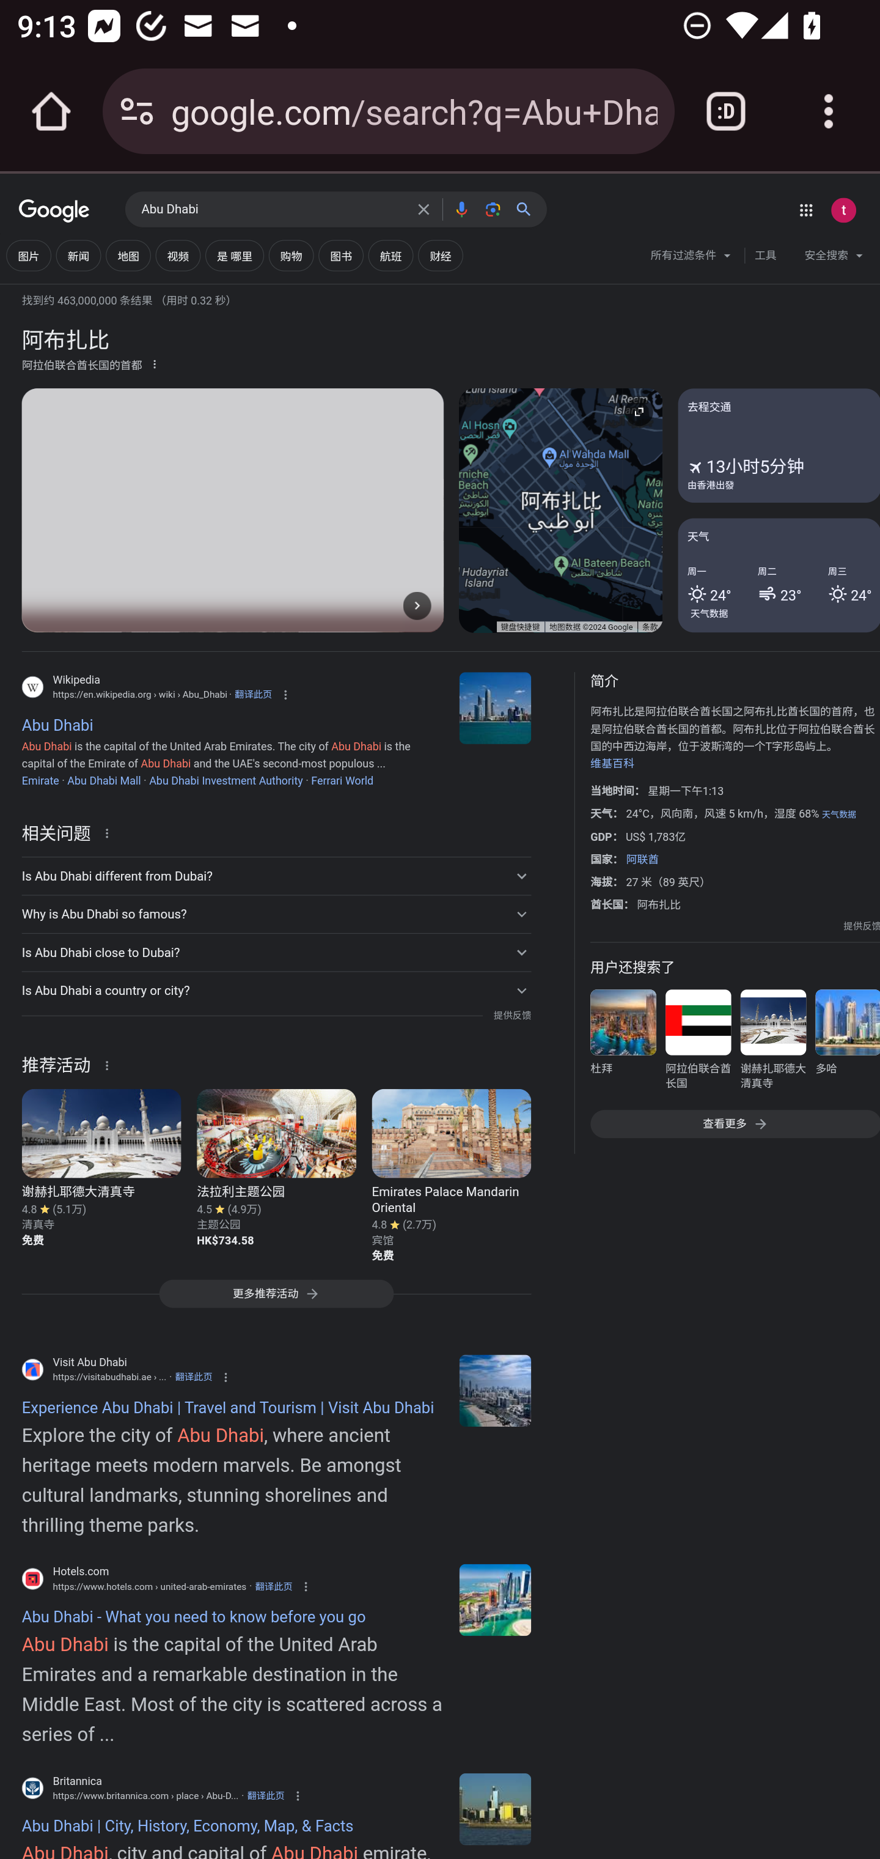 The height and width of the screenshot is (1859, 880). I want to click on Abu_Dhabi, so click(495, 708).